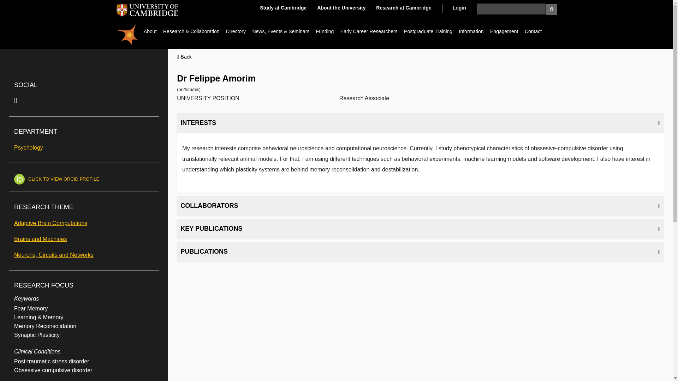 The height and width of the screenshot is (381, 678). Describe the element at coordinates (283, 8) in the screenshot. I see `Study at Cambridge` at that location.